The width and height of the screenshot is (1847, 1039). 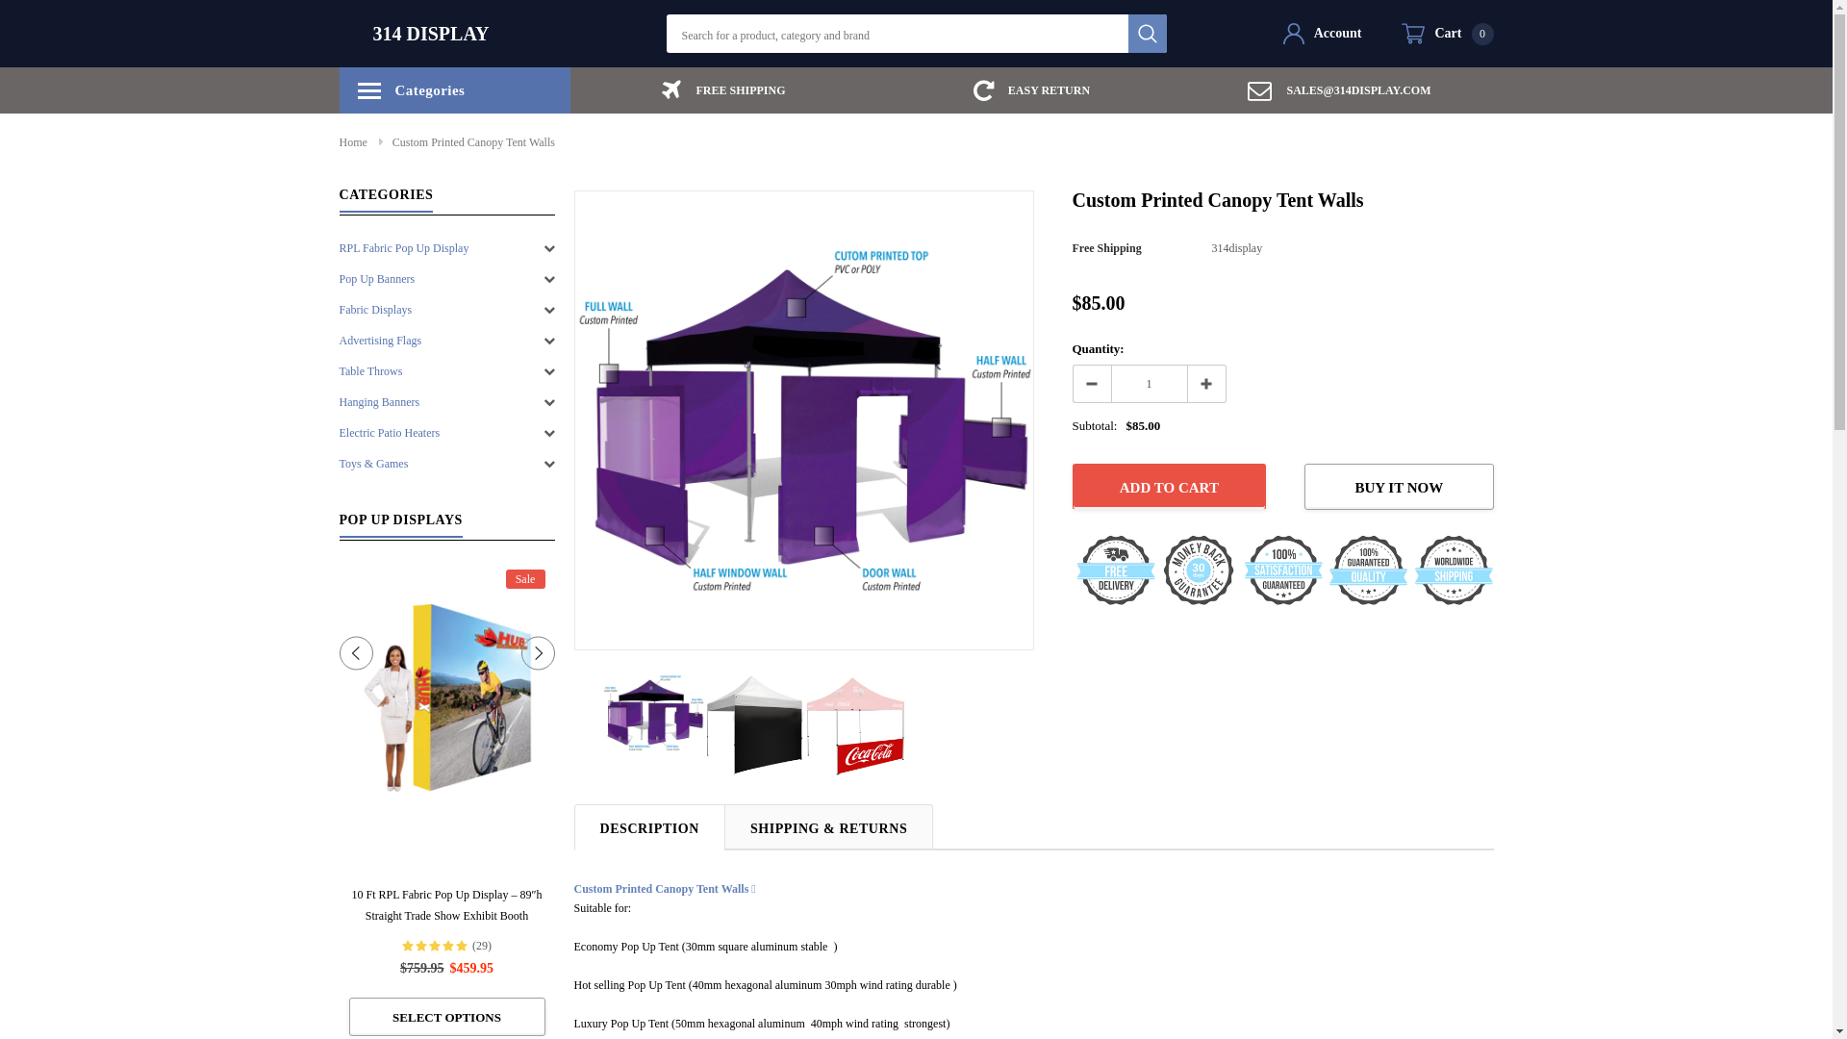 I want to click on Add to Cart, so click(x=1169, y=487).